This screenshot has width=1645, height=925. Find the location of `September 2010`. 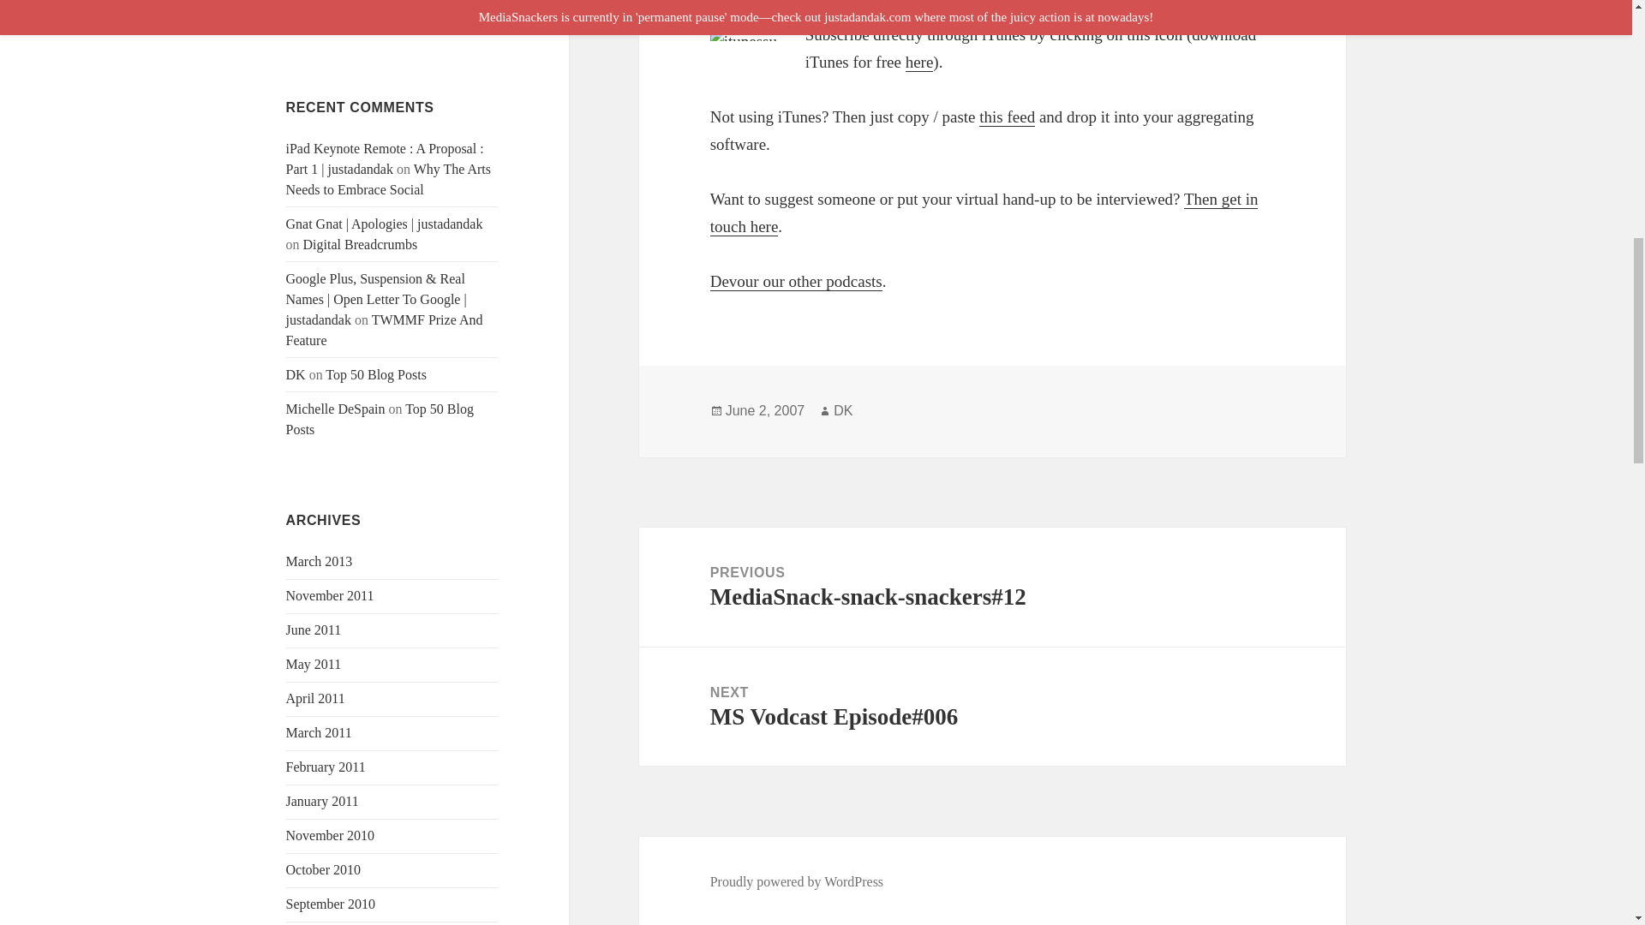

September 2010 is located at coordinates (331, 903).